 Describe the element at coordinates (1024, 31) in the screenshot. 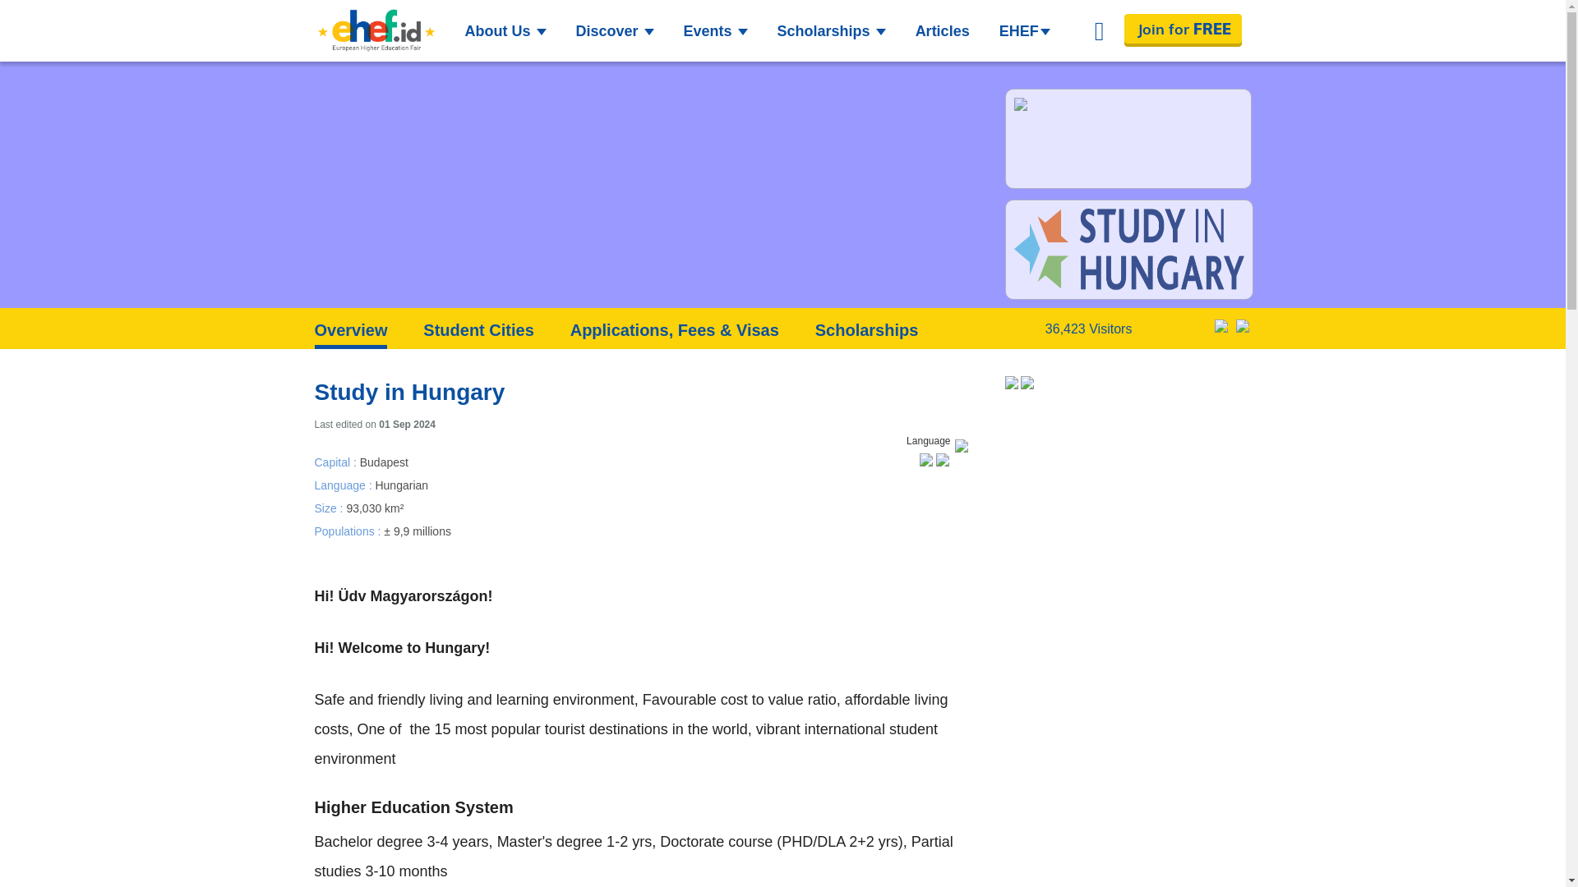

I see `EHEF` at that location.